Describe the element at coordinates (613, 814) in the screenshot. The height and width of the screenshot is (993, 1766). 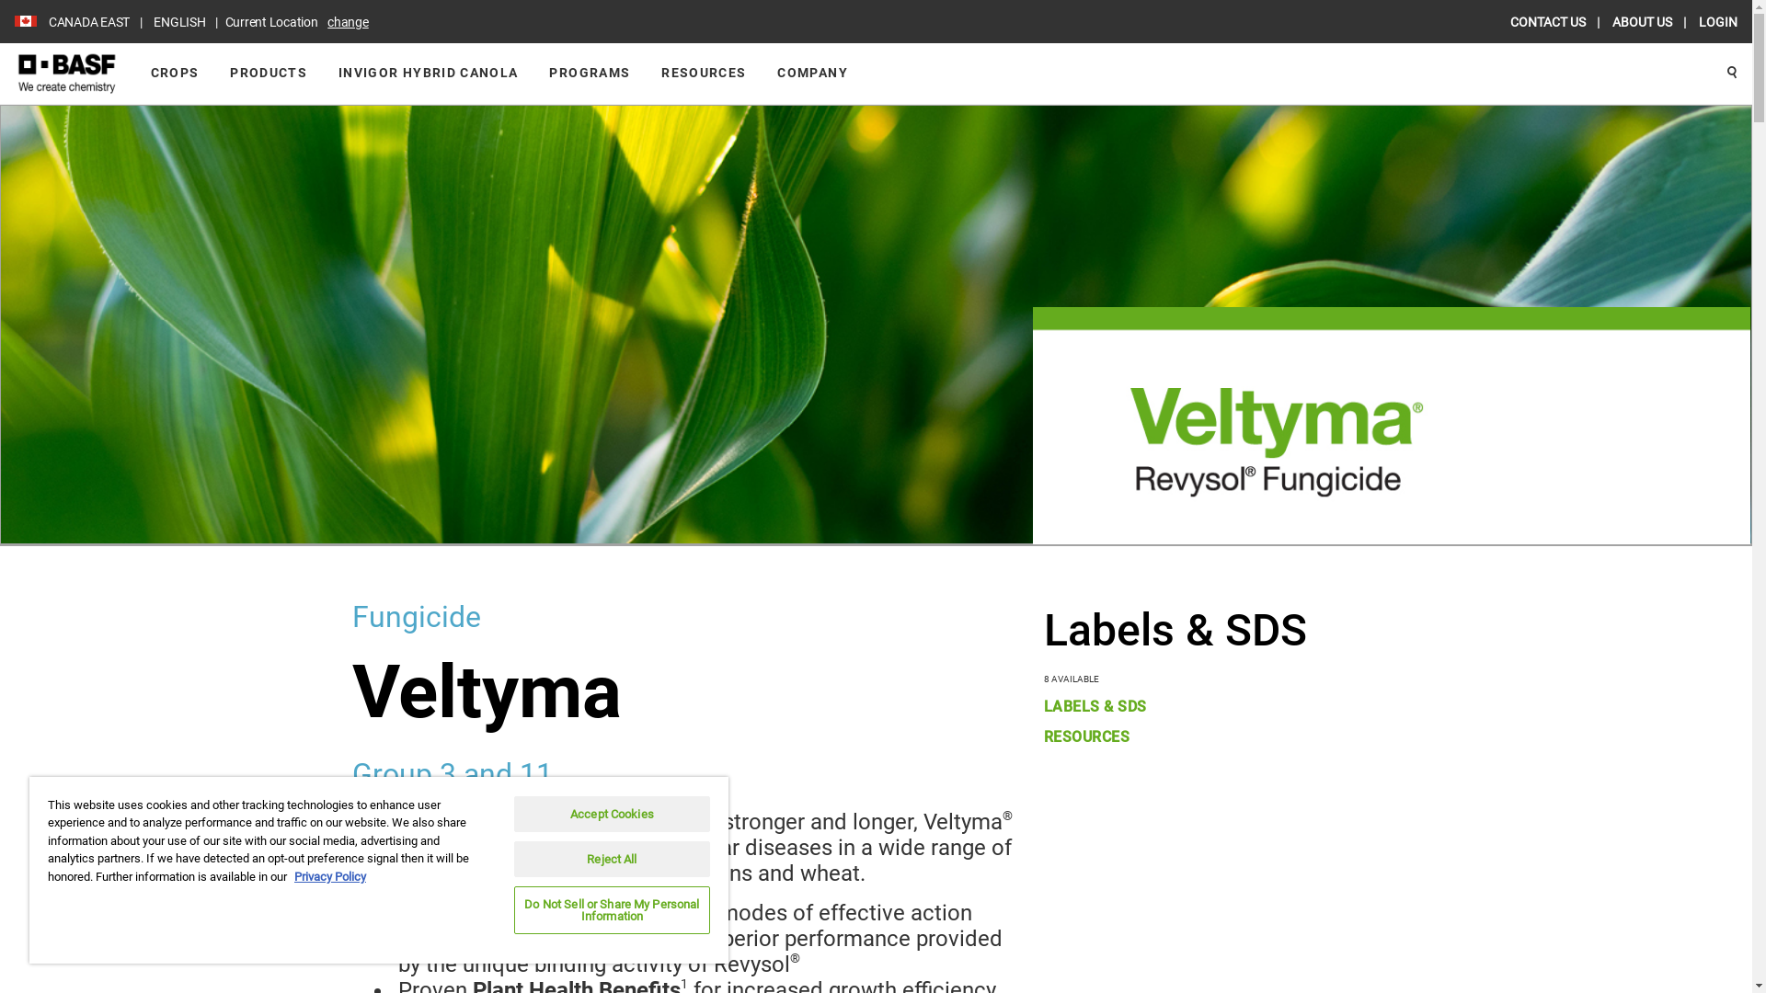
I see `Accept Cookies` at that location.